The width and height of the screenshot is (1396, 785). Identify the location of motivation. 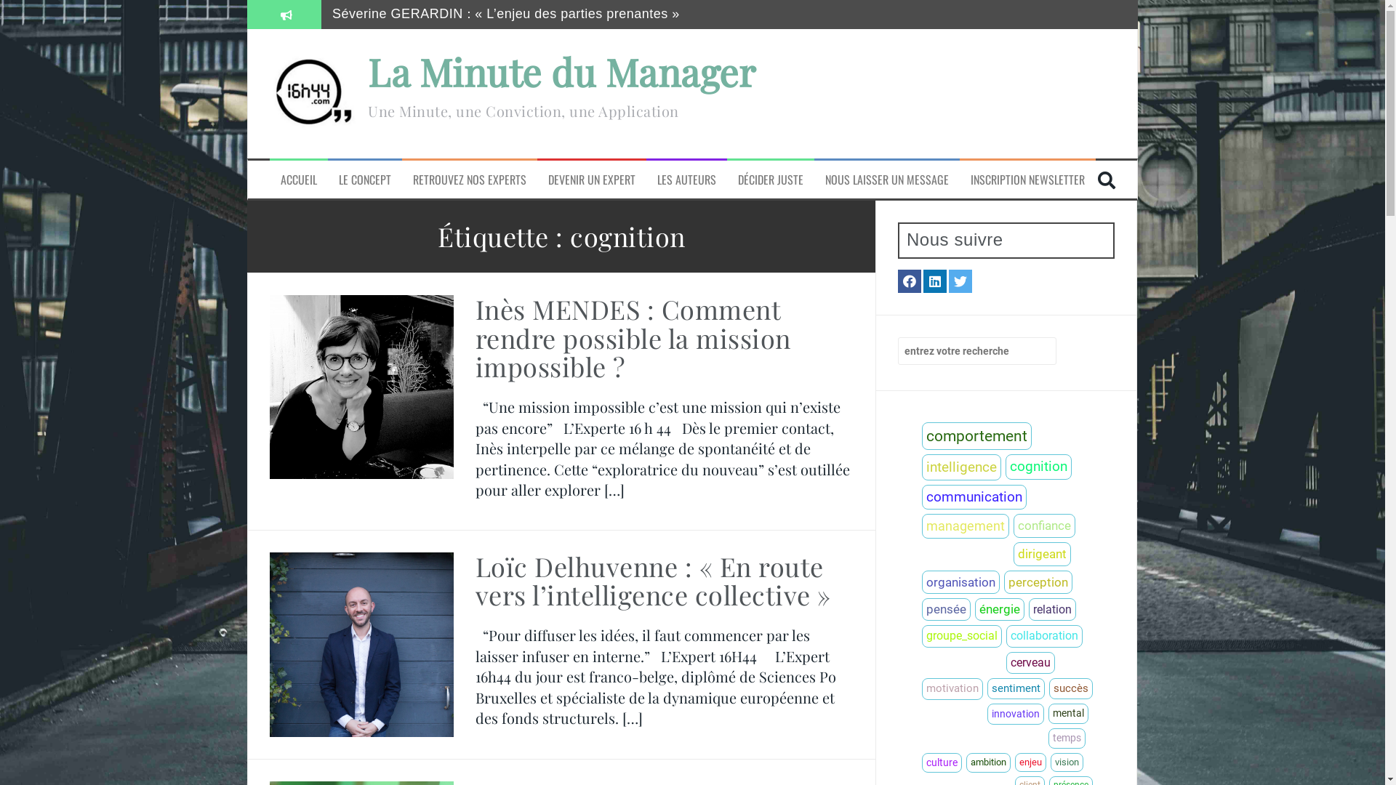
(952, 689).